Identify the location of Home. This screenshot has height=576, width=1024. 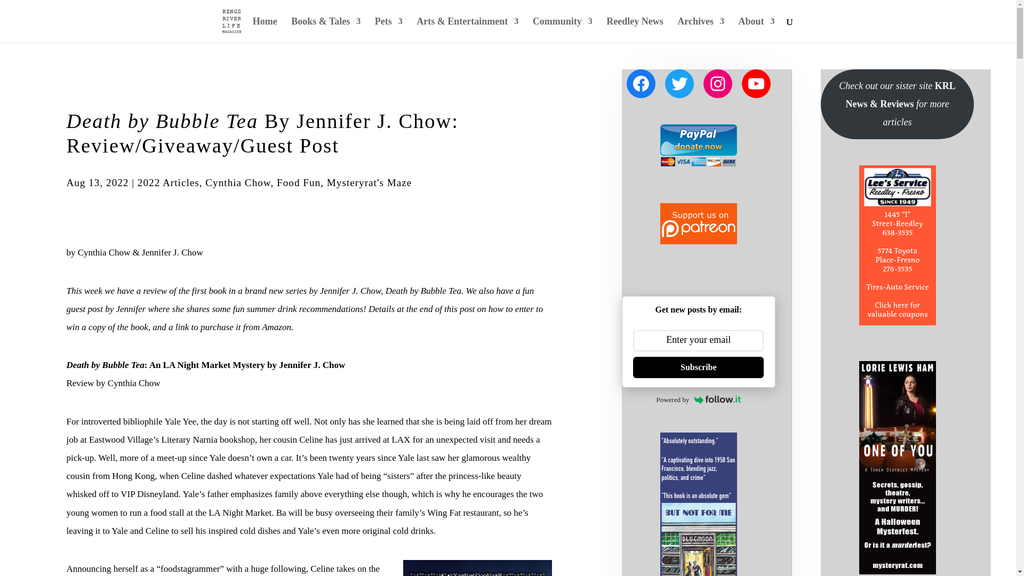
(265, 30).